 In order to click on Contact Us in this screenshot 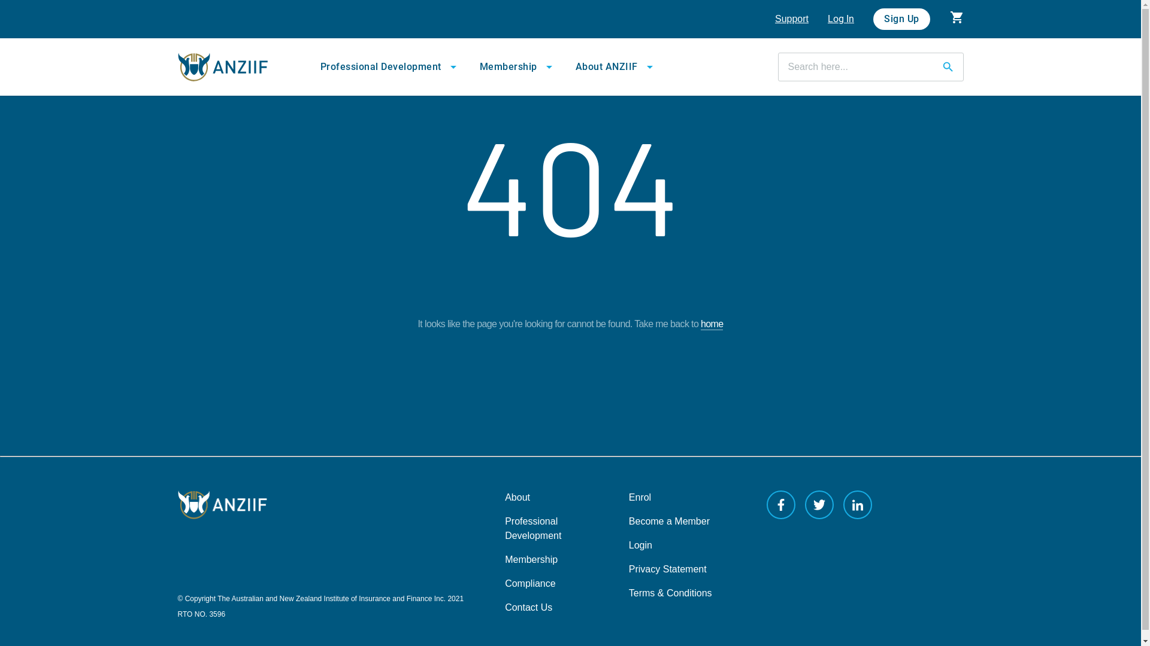, I will do `click(528, 608)`.